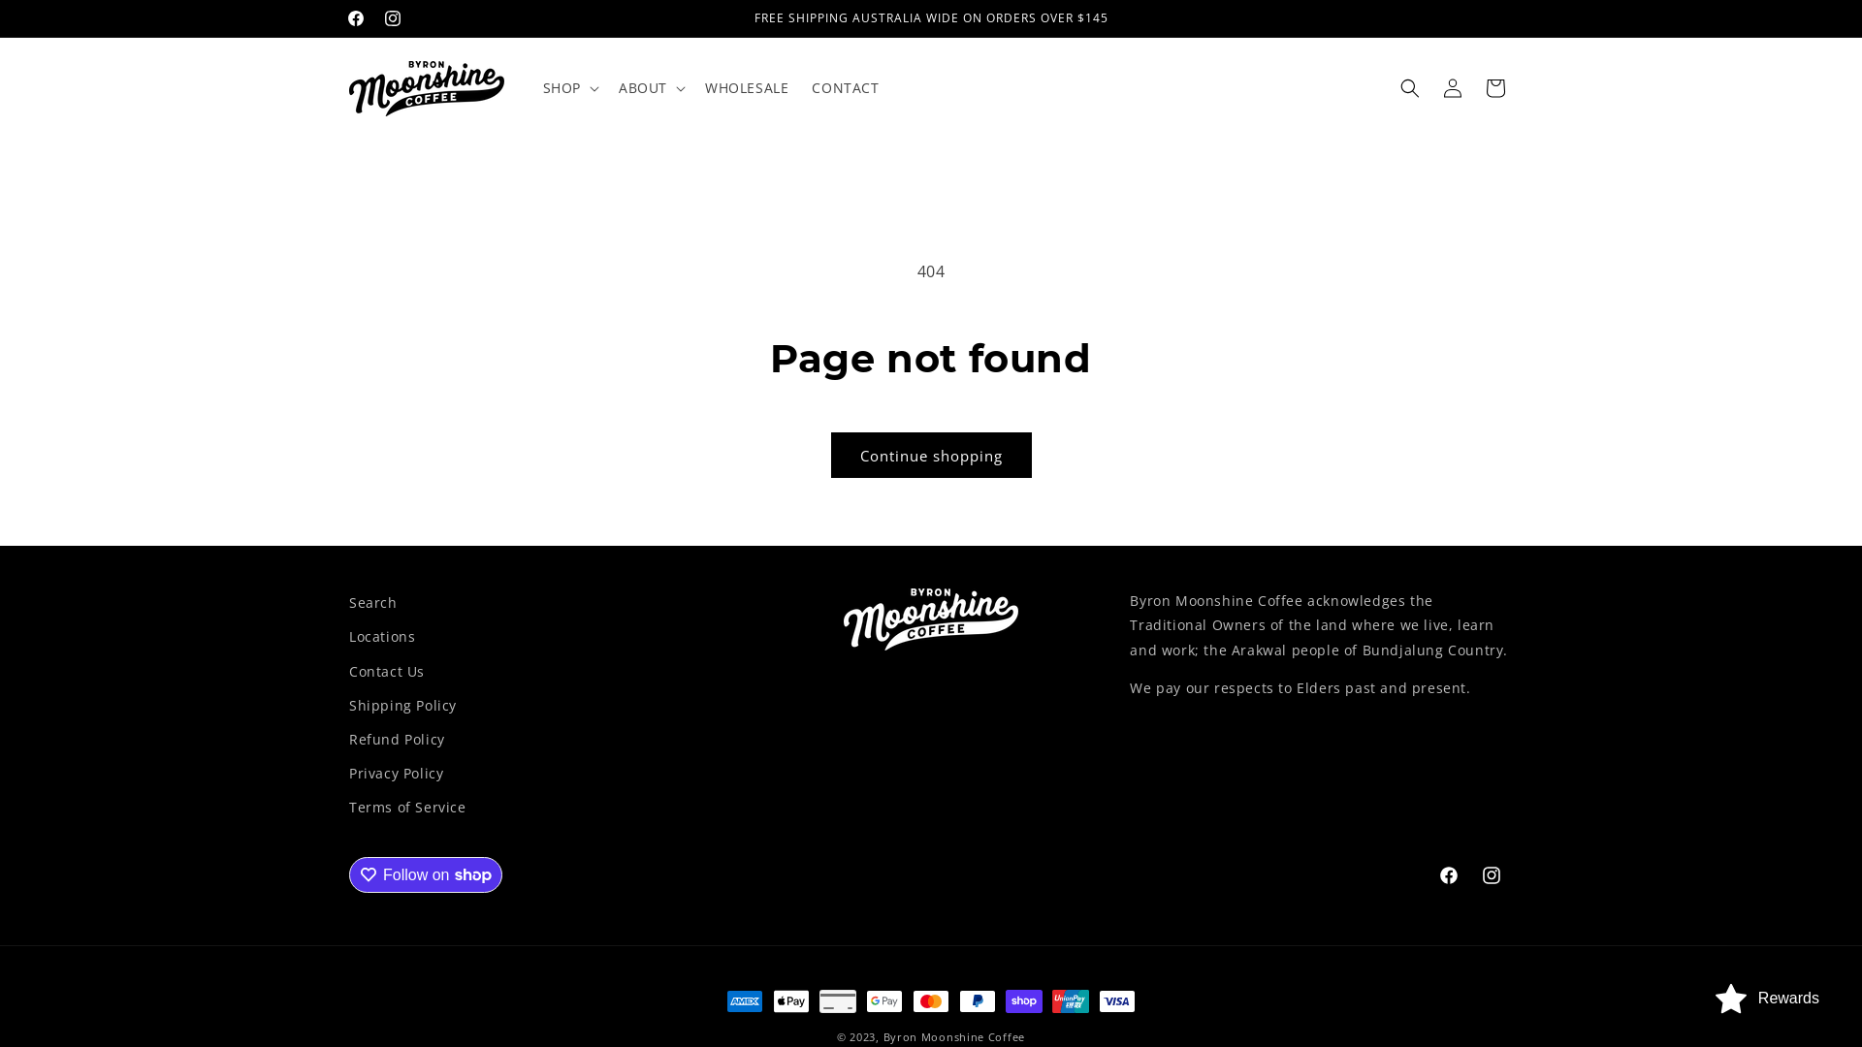 The height and width of the screenshot is (1047, 1862). Describe the element at coordinates (403, 706) in the screenshot. I see `Shipping Policy` at that location.